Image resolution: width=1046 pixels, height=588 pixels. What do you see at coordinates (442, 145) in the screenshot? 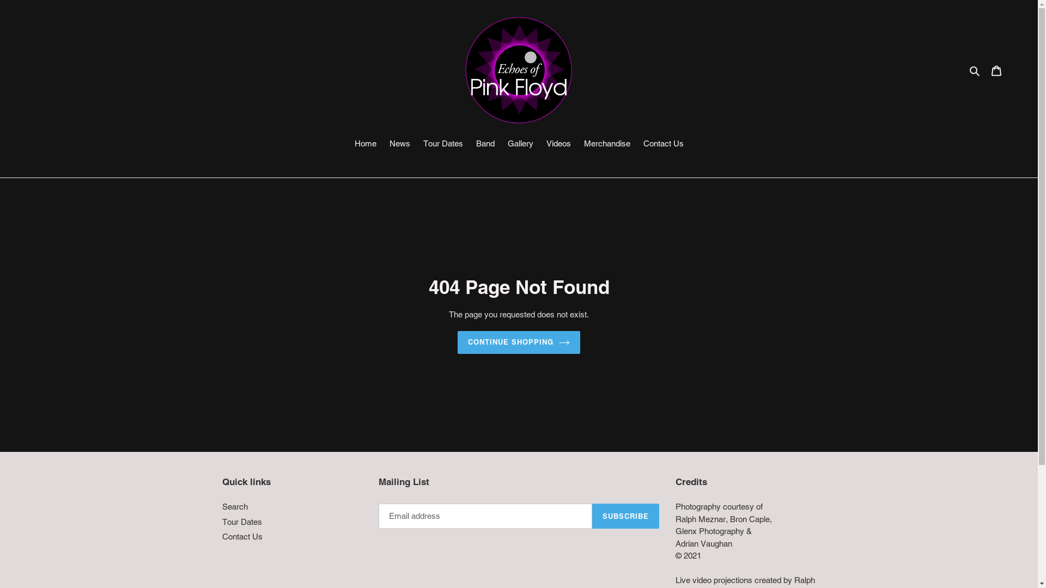
I see `Tour Dates` at bounding box center [442, 145].